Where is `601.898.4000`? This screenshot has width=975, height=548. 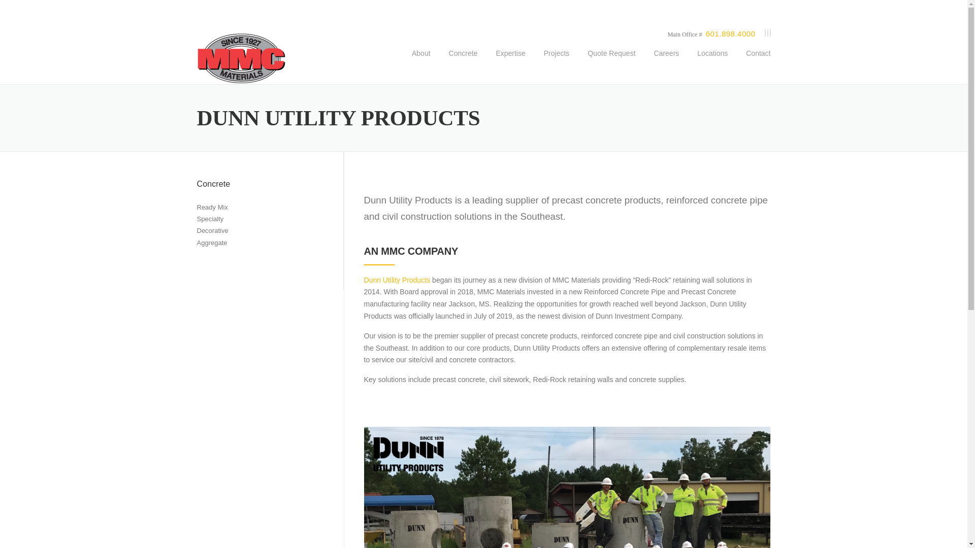
601.898.4000 is located at coordinates (731, 33).